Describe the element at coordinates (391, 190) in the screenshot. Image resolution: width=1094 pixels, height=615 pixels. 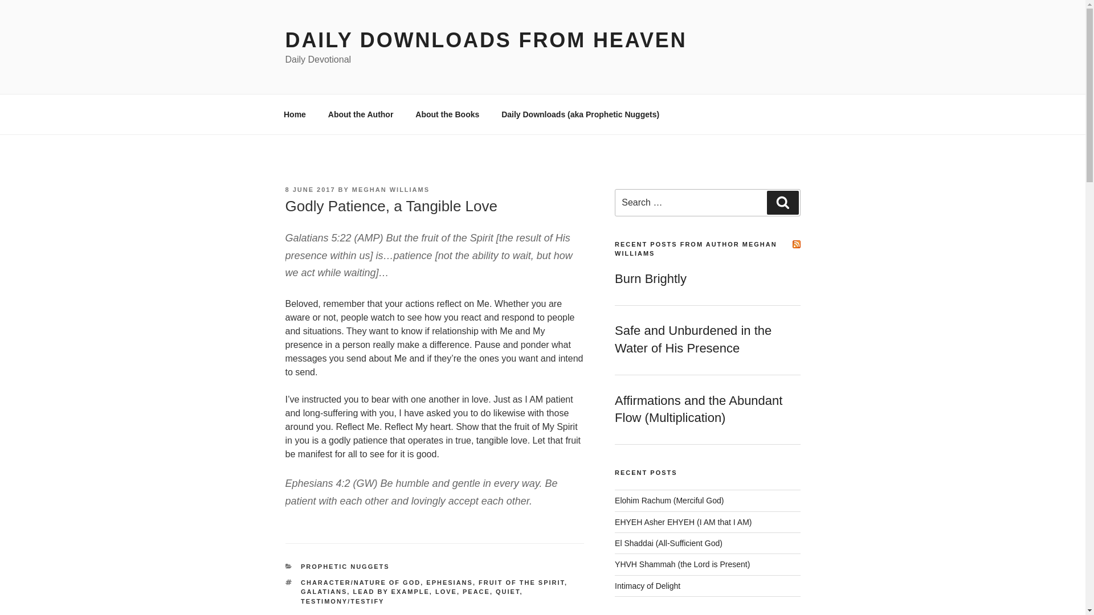
I see `MEGHAN WILLIAMS` at that location.